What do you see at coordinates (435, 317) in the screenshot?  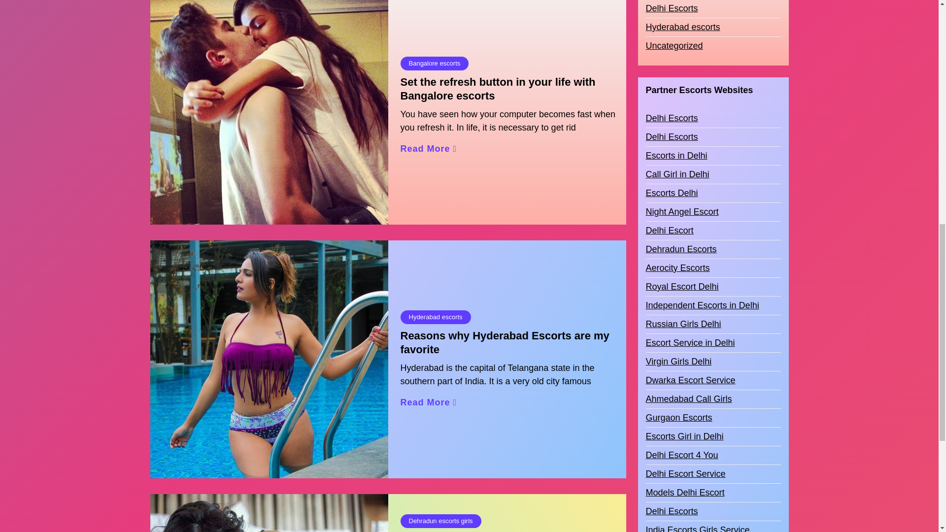 I see `Hyderabad escorts` at bounding box center [435, 317].